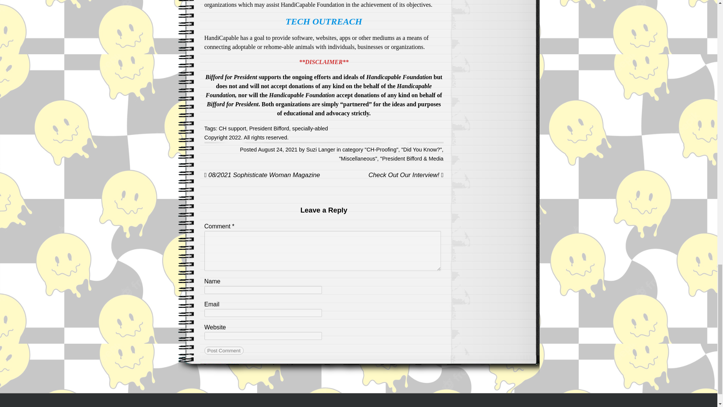 The image size is (723, 407). Describe the element at coordinates (310, 128) in the screenshot. I see `specially-abled` at that location.